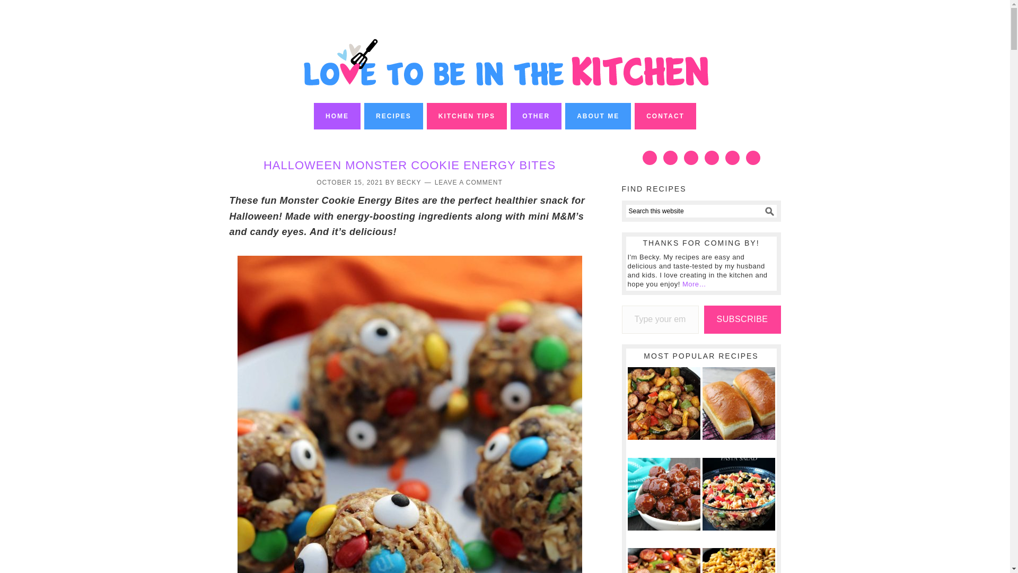  I want to click on BECKY, so click(409, 183).